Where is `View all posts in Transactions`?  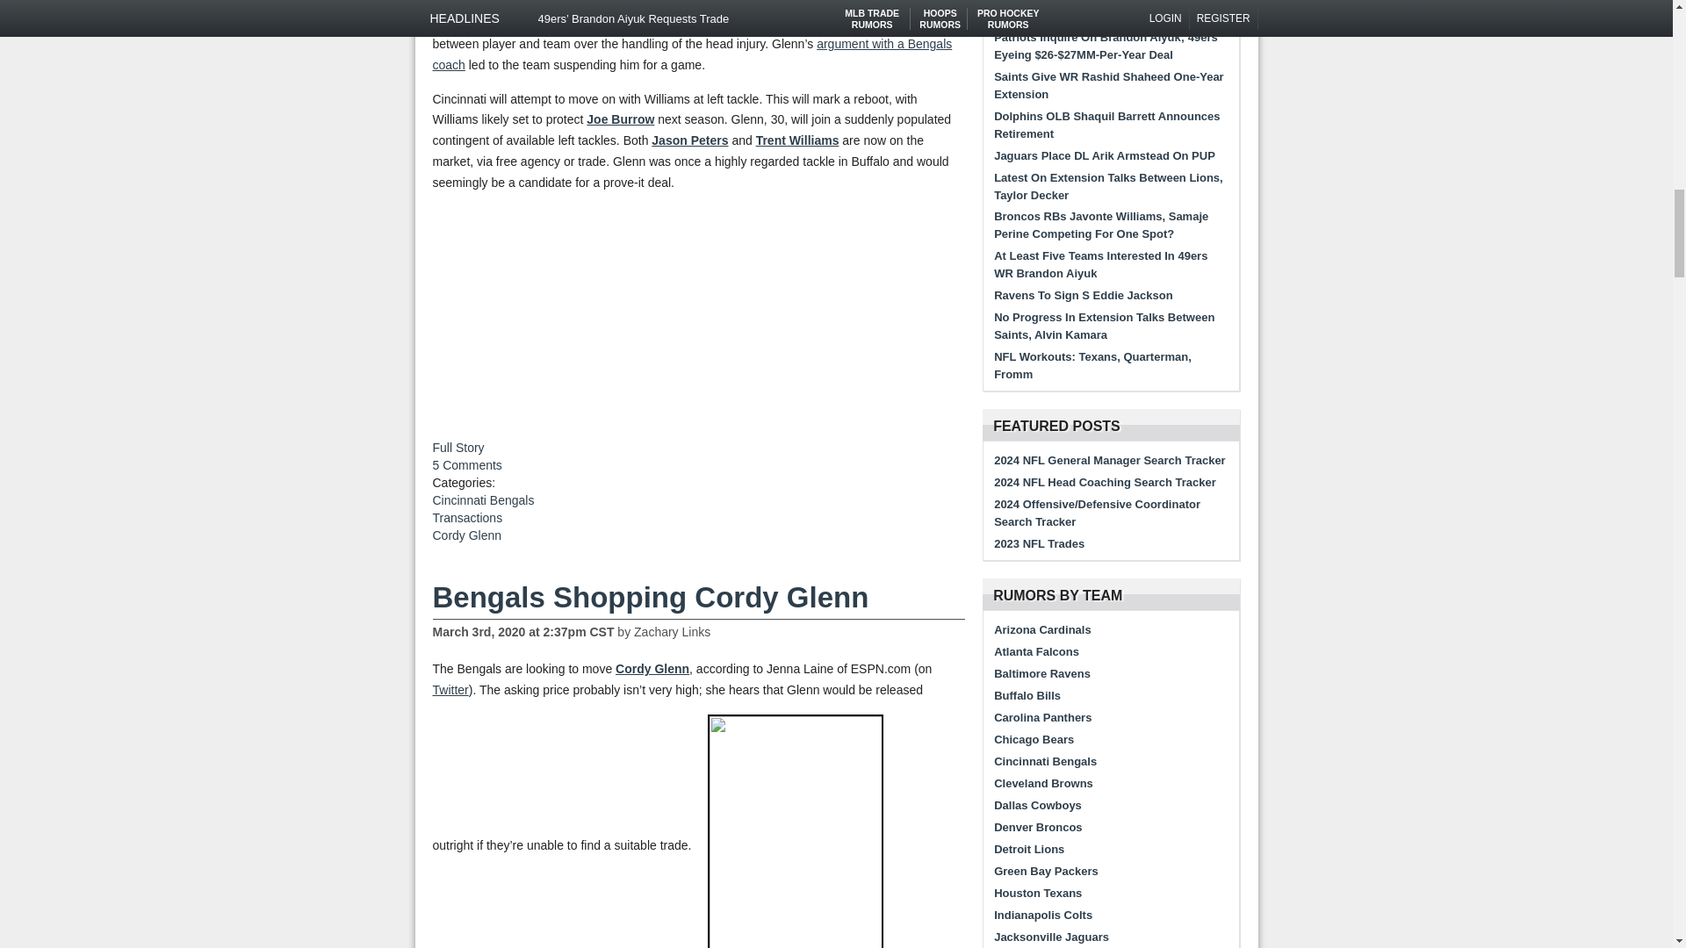
View all posts in Transactions is located at coordinates (467, 518).